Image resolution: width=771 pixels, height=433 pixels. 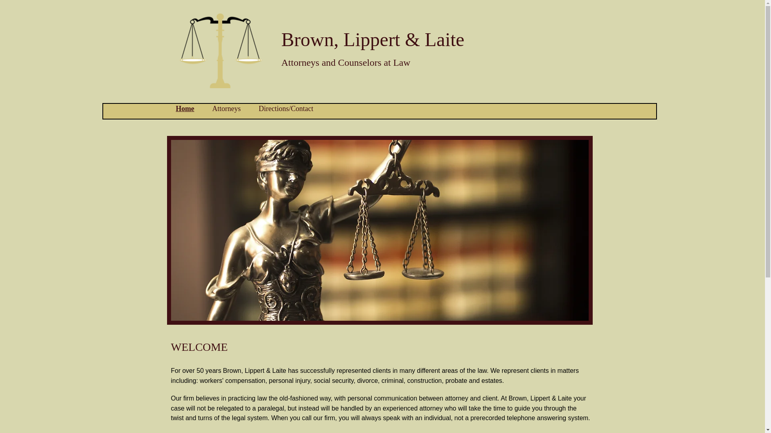 What do you see at coordinates (226, 108) in the screenshot?
I see `Attorneys` at bounding box center [226, 108].